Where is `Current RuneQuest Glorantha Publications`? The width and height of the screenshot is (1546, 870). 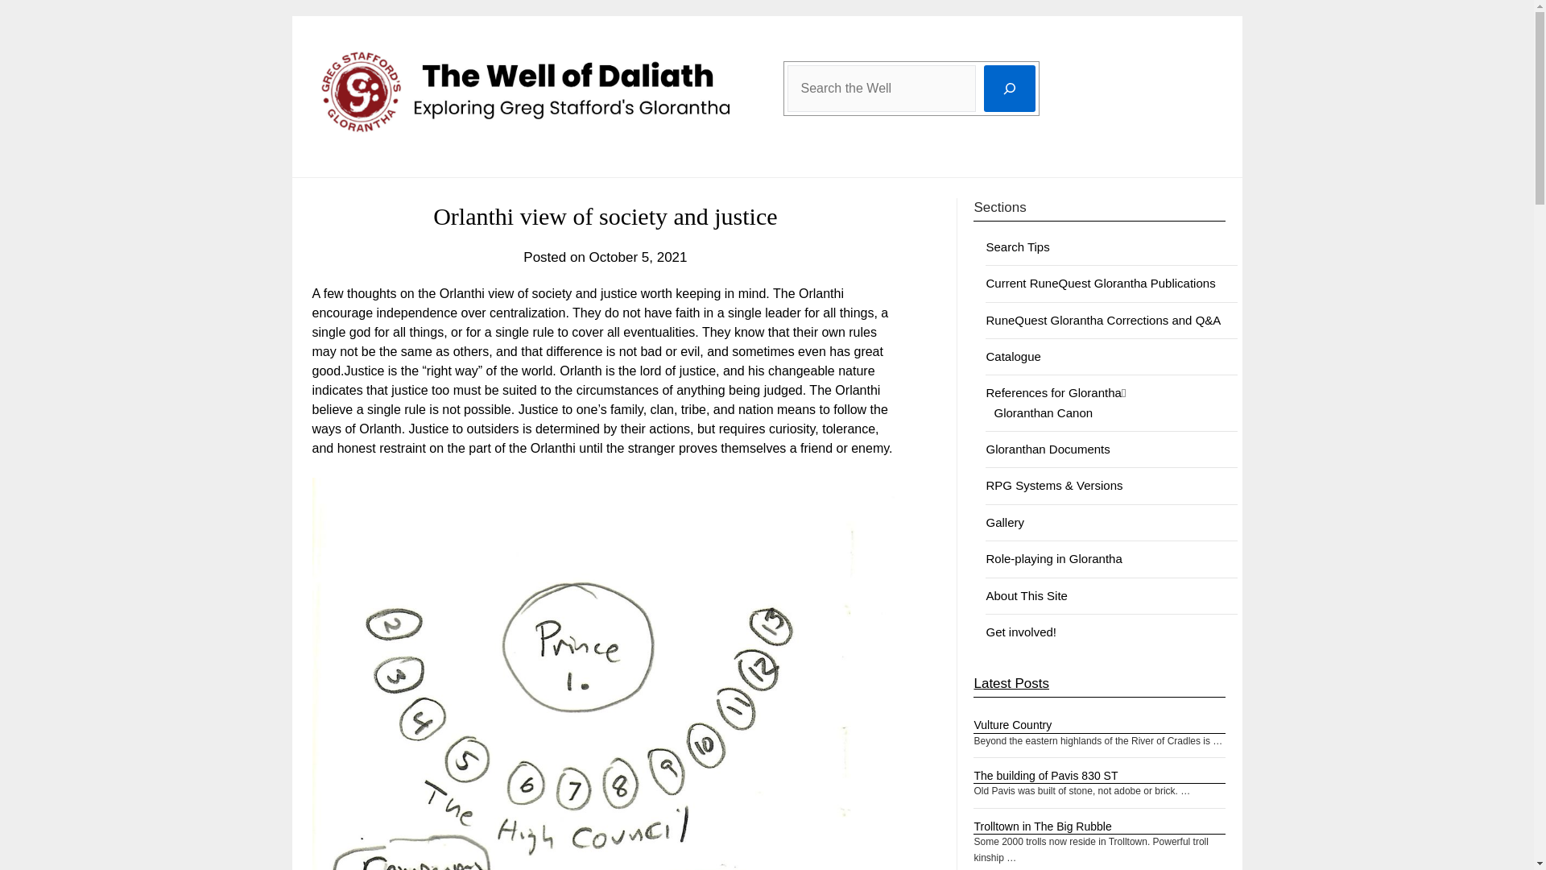 Current RuneQuest Glorantha Publications is located at coordinates (1100, 283).